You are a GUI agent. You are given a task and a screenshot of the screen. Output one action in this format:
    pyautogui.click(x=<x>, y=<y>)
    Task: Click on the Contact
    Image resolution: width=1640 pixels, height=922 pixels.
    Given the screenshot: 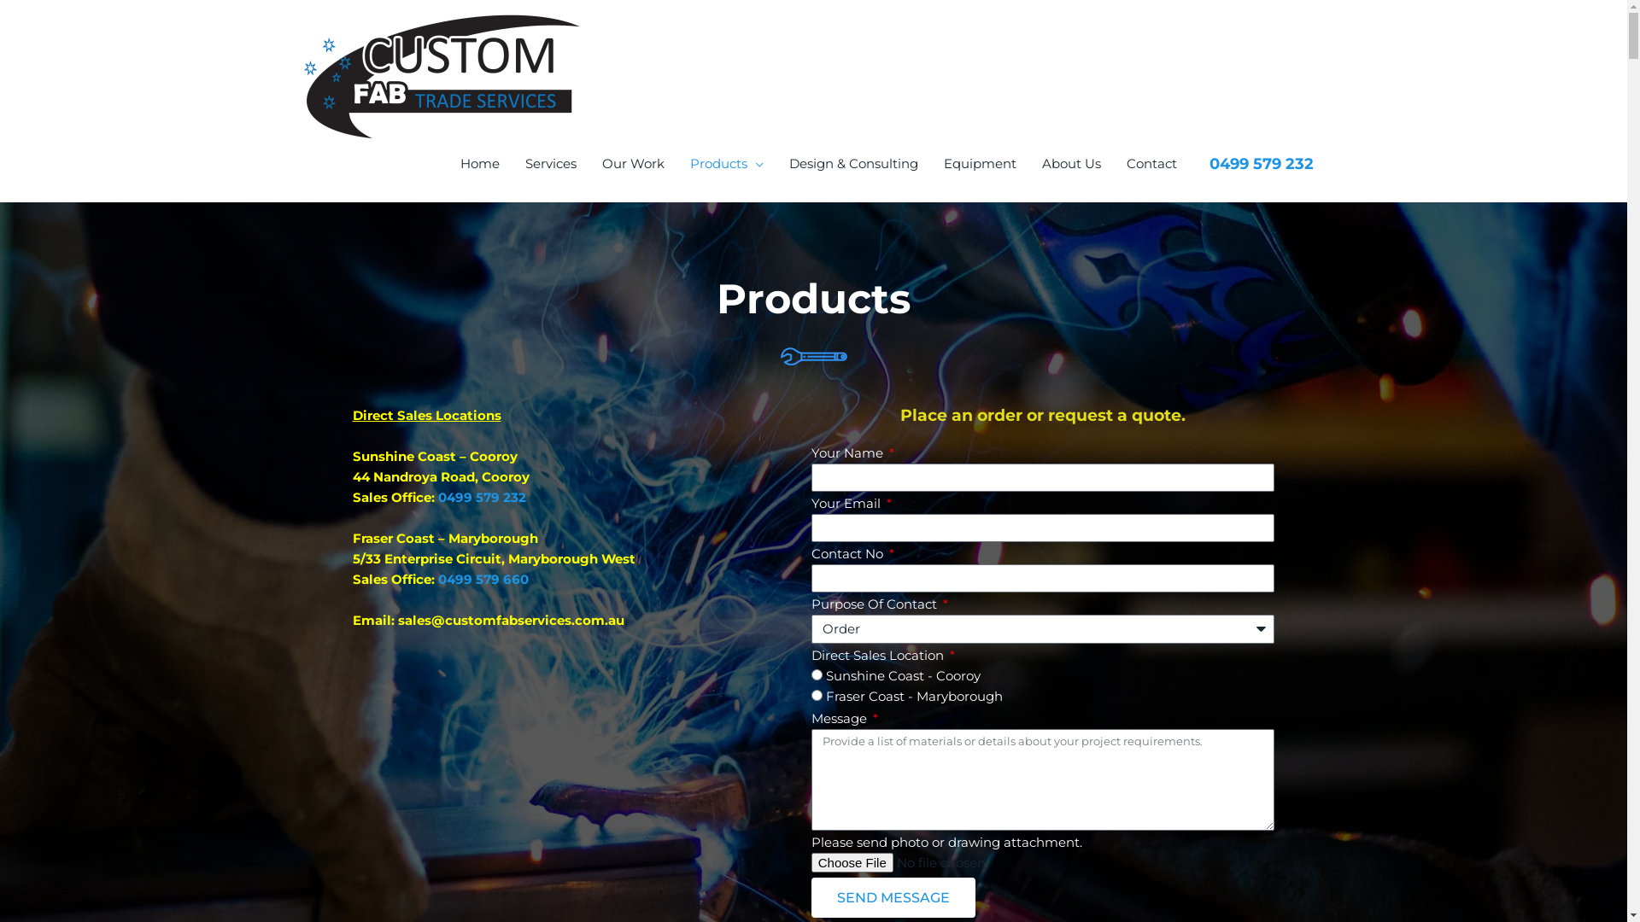 What is the action you would take?
    pyautogui.click(x=1151, y=164)
    